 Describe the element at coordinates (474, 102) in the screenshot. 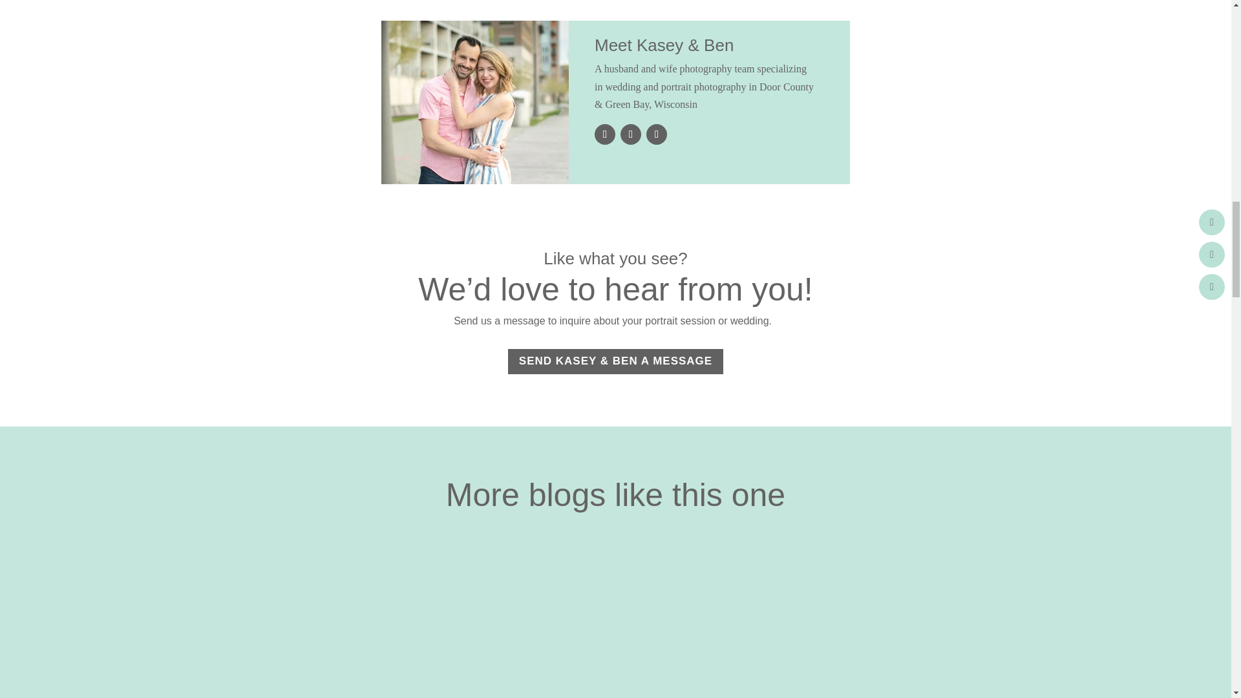

I see `Contact Us` at that location.